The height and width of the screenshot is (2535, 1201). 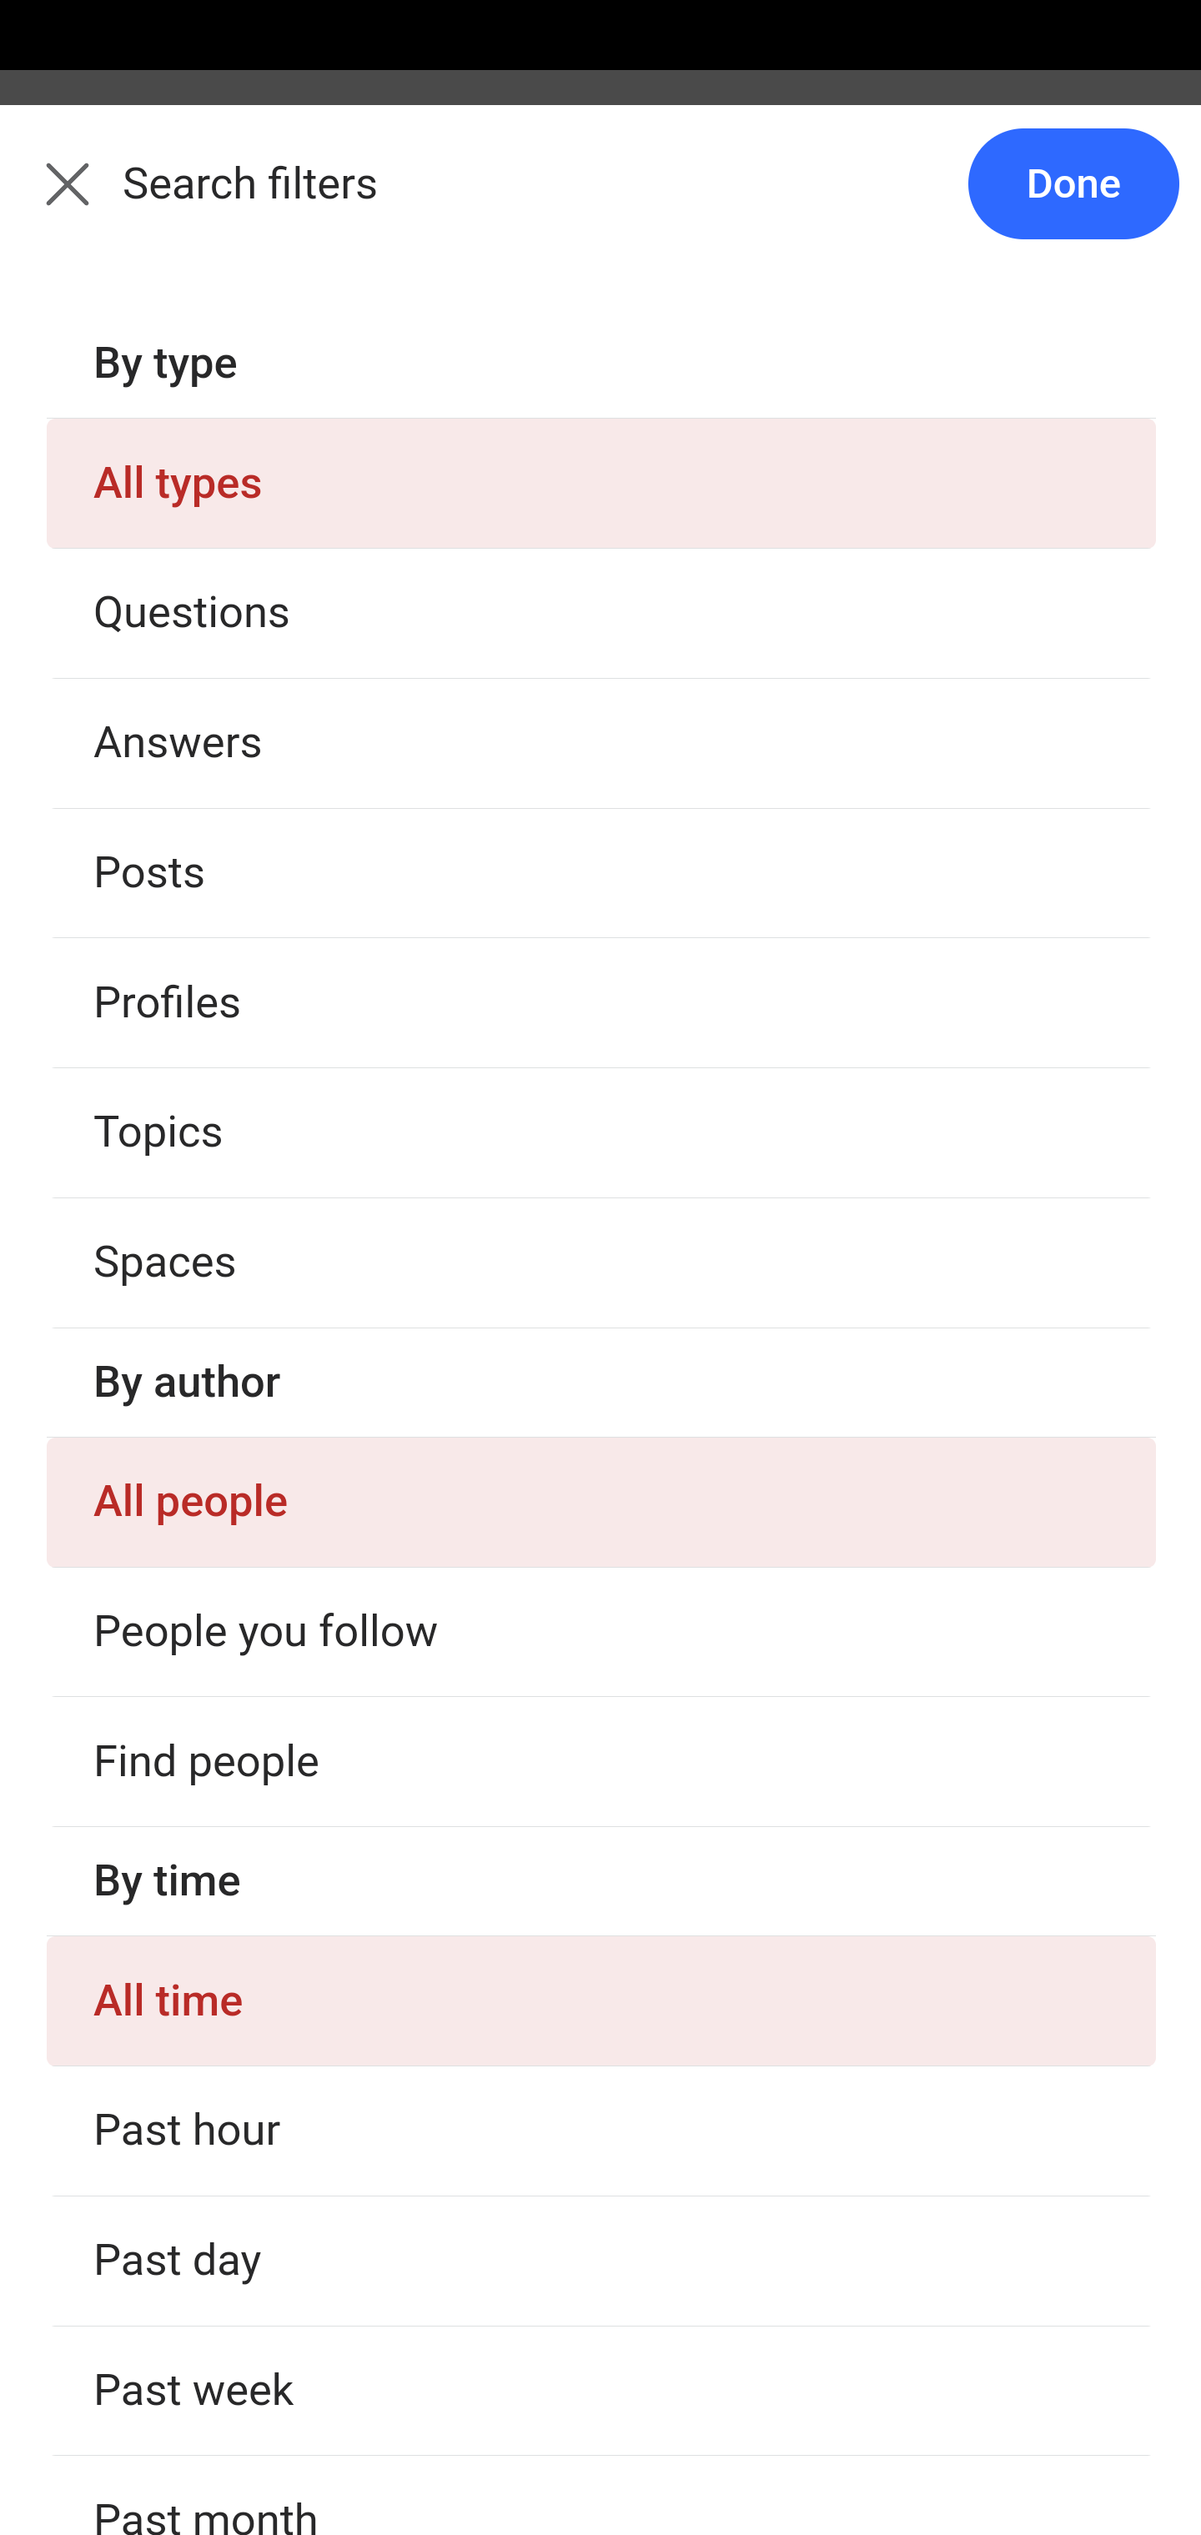 I want to click on Answer, so click(x=204, y=2001).